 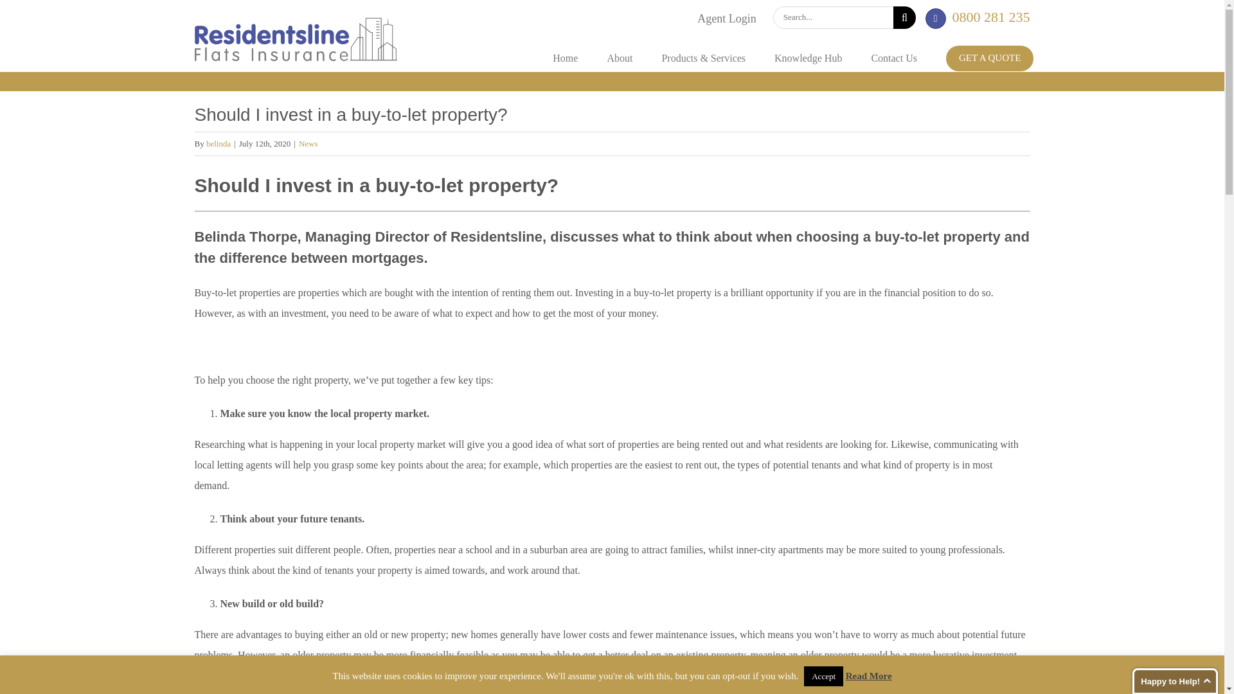 I want to click on Posts by belinda, so click(x=219, y=144).